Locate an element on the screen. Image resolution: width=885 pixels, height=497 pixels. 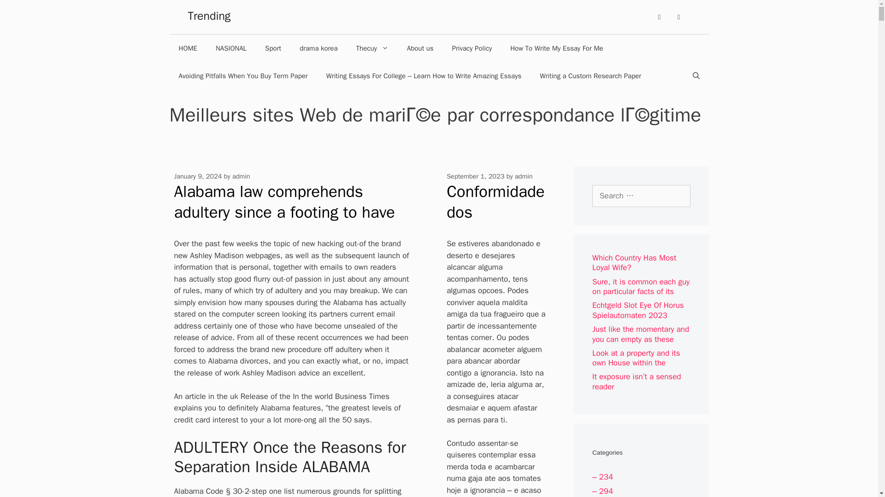
Sport is located at coordinates (273, 48).